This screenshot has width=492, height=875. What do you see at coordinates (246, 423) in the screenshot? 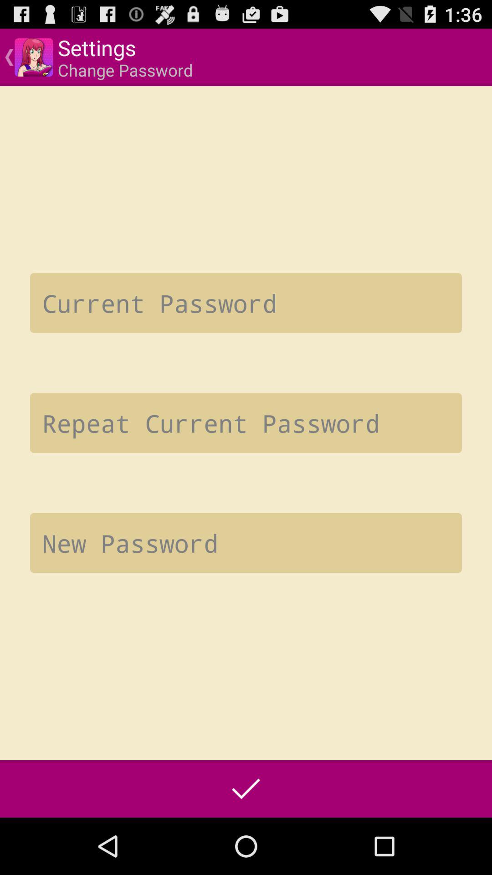
I see `enter password` at bounding box center [246, 423].